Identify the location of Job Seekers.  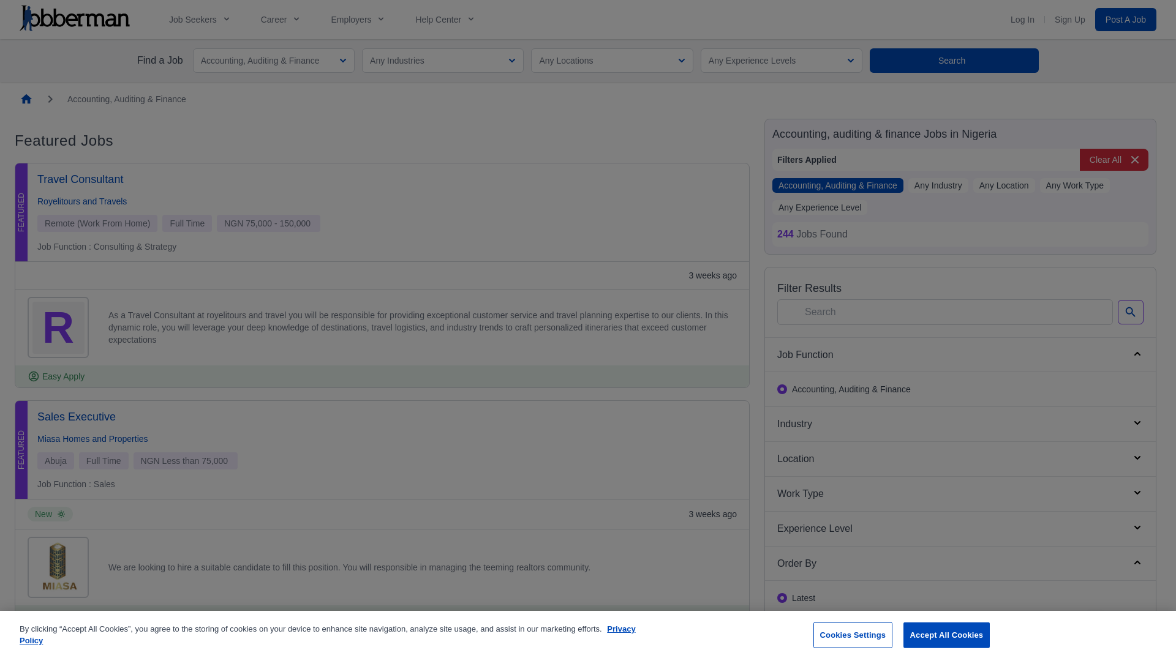
(194, 19).